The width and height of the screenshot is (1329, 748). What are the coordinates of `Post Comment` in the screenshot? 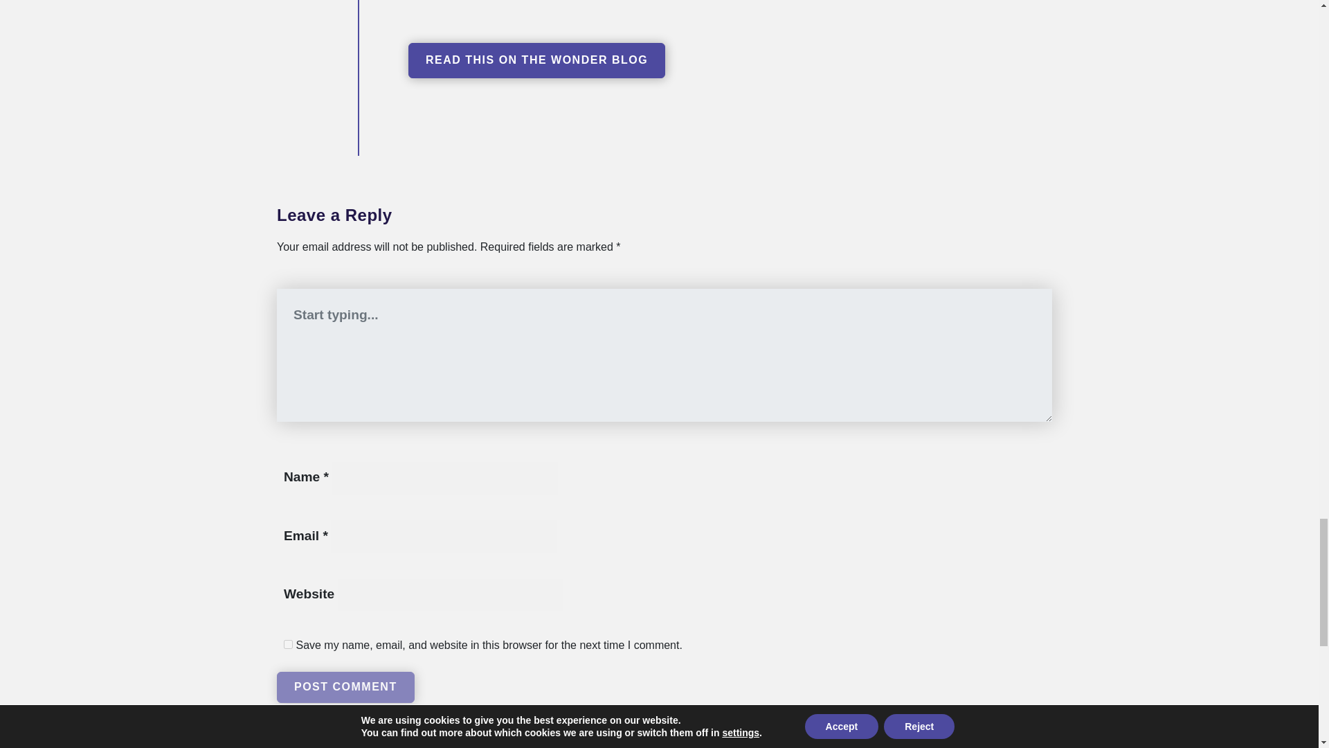 It's located at (345, 687).